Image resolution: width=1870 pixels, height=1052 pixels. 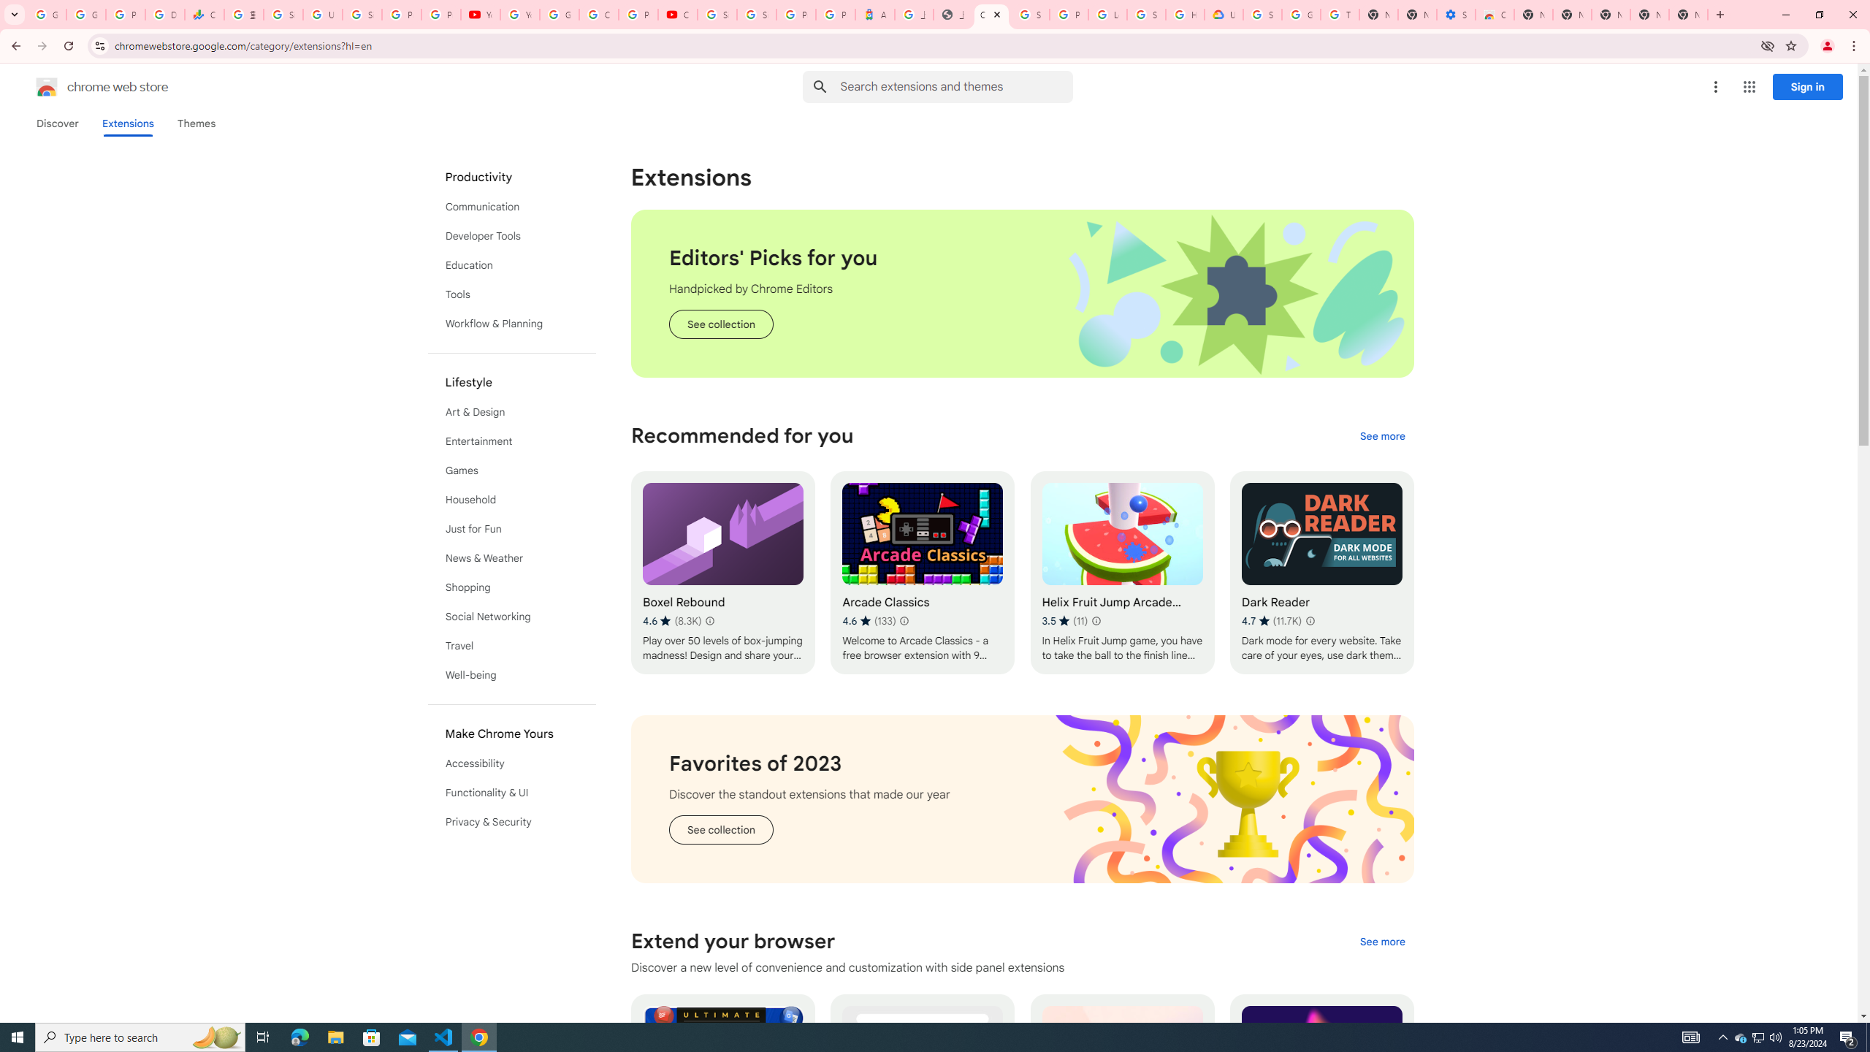 I want to click on Travel, so click(x=512, y=646).